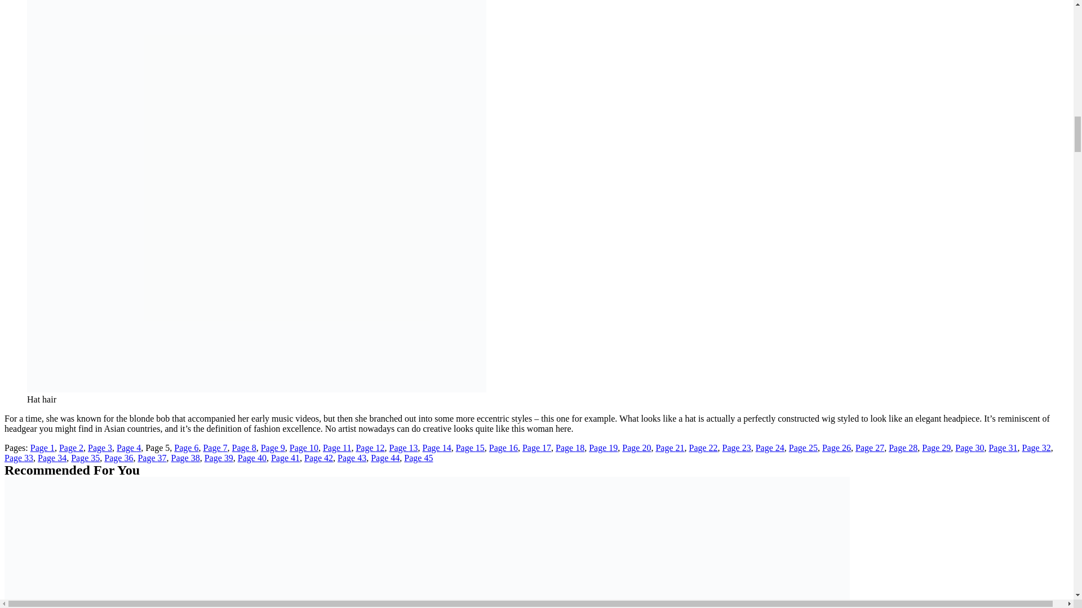  What do you see at coordinates (245, 448) in the screenshot?
I see `Page 8` at bounding box center [245, 448].